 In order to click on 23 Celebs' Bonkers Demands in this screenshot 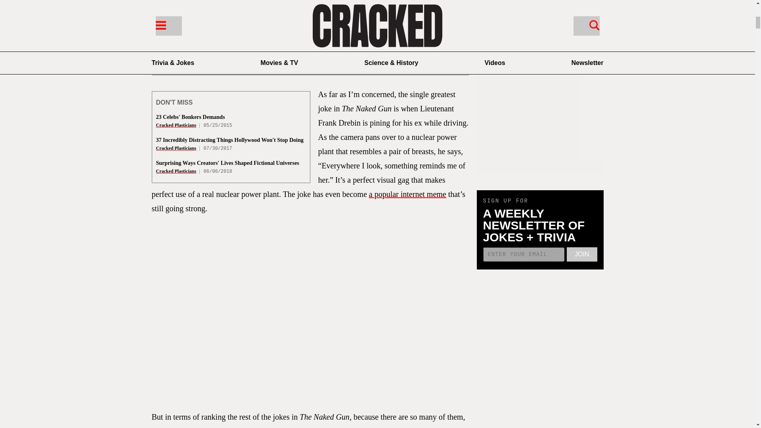, I will do `click(190, 117)`.